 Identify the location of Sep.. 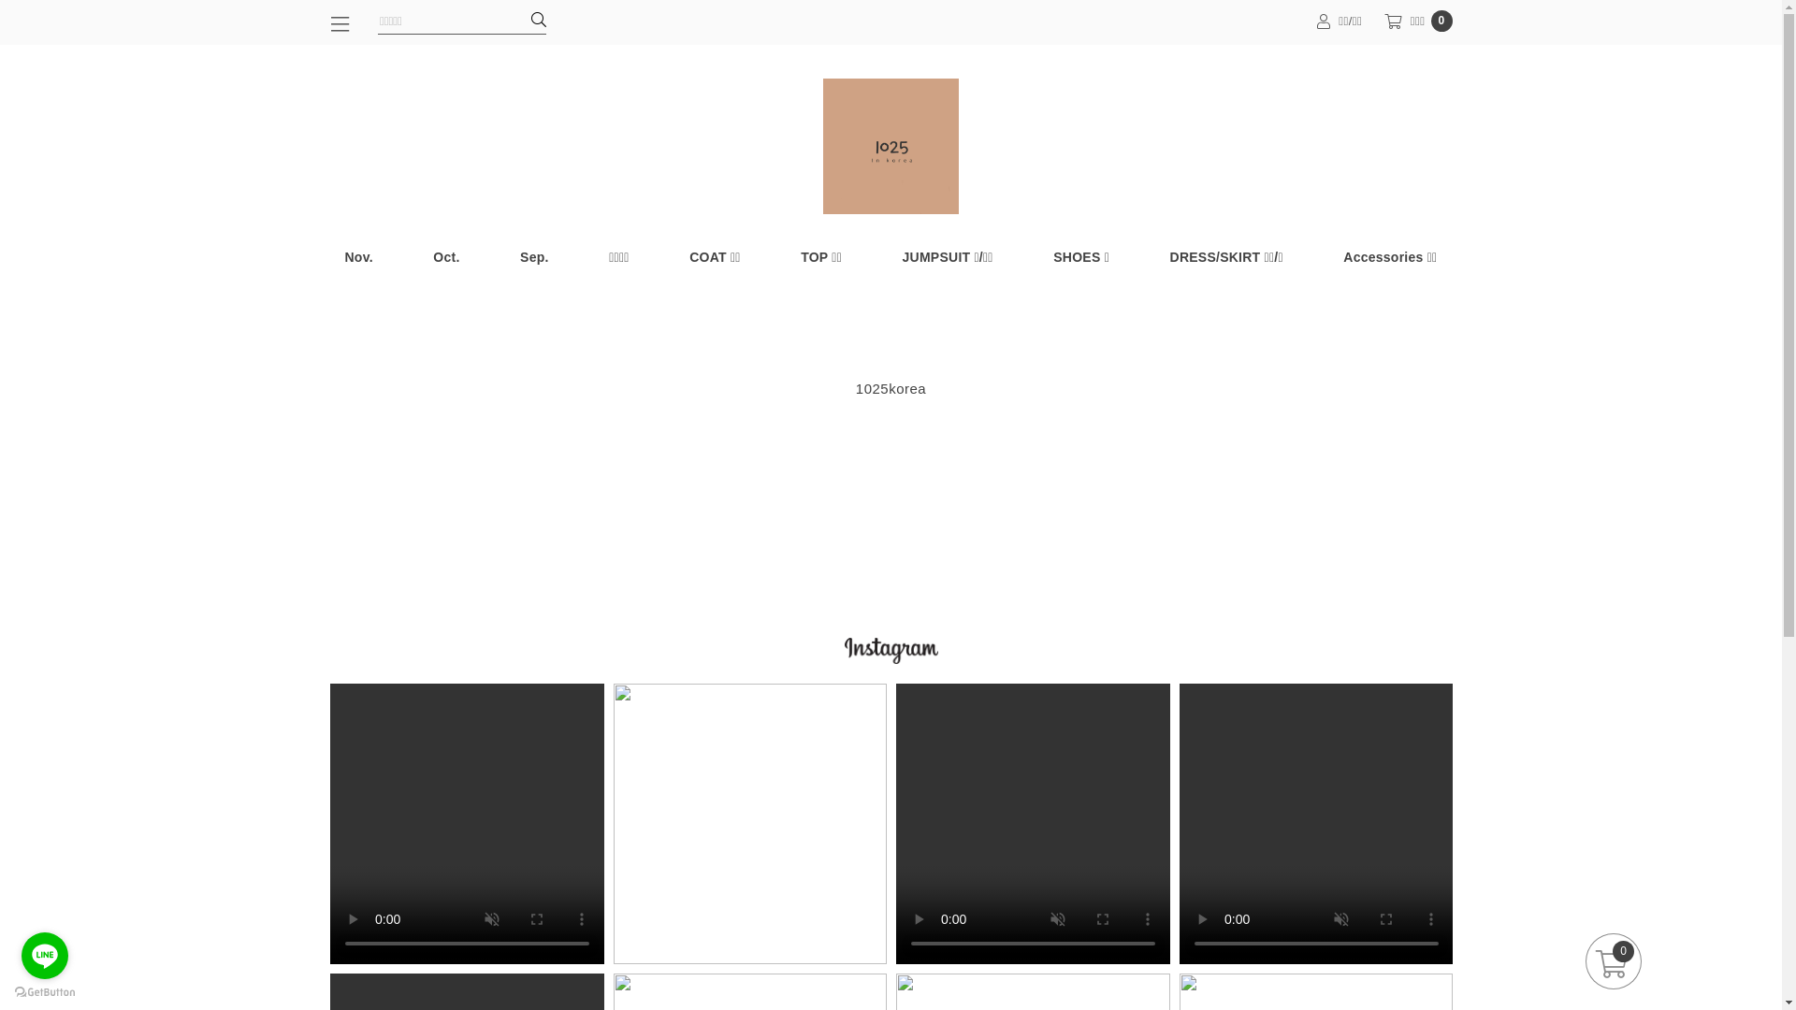
(535, 258).